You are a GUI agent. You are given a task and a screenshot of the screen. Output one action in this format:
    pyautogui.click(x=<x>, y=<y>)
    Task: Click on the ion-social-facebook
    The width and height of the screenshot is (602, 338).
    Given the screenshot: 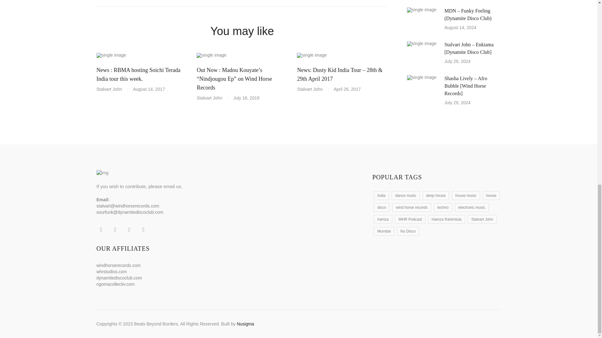 What is the action you would take?
    pyautogui.click(x=101, y=230)
    